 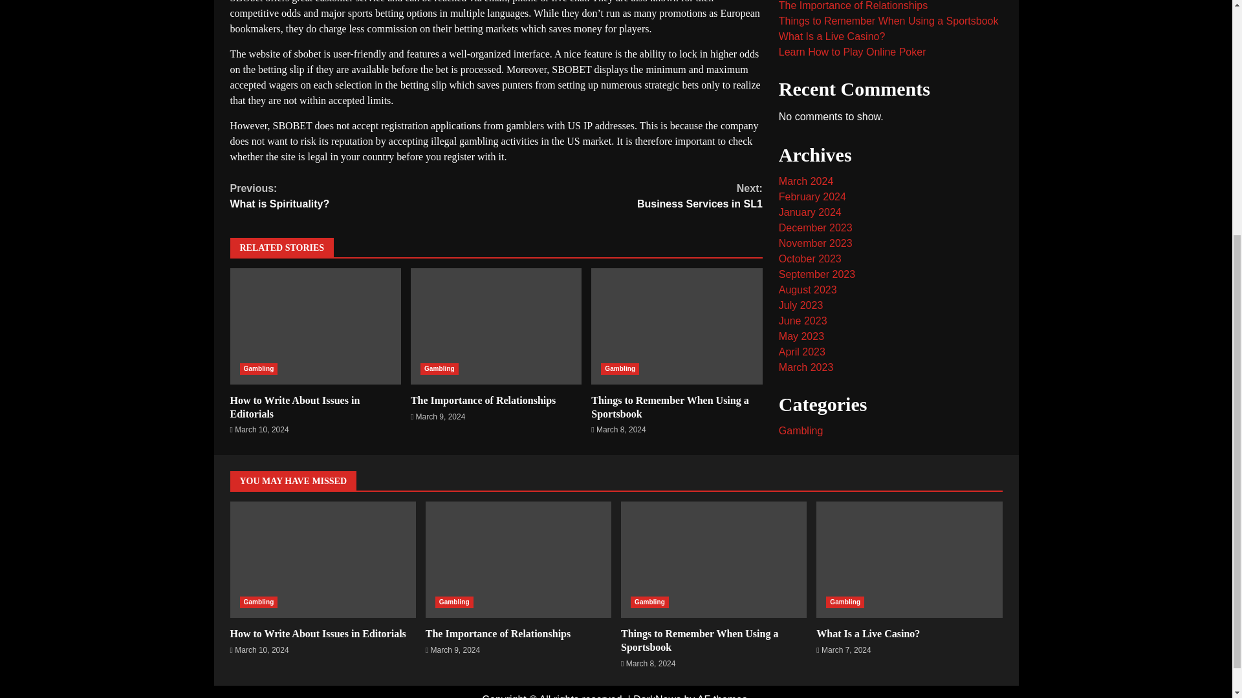 What do you see at coordinates (620, 368) in the screenshot?
I see `May 2023` at bounding box center [620, 368].